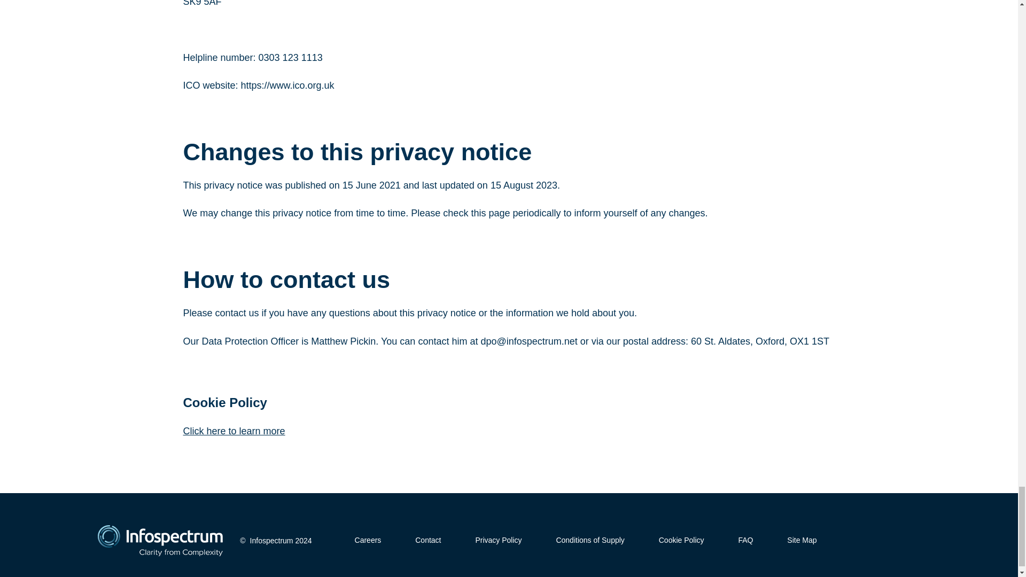 The image size is (1026, 577). I want to click on Careers, so click(368, 540).